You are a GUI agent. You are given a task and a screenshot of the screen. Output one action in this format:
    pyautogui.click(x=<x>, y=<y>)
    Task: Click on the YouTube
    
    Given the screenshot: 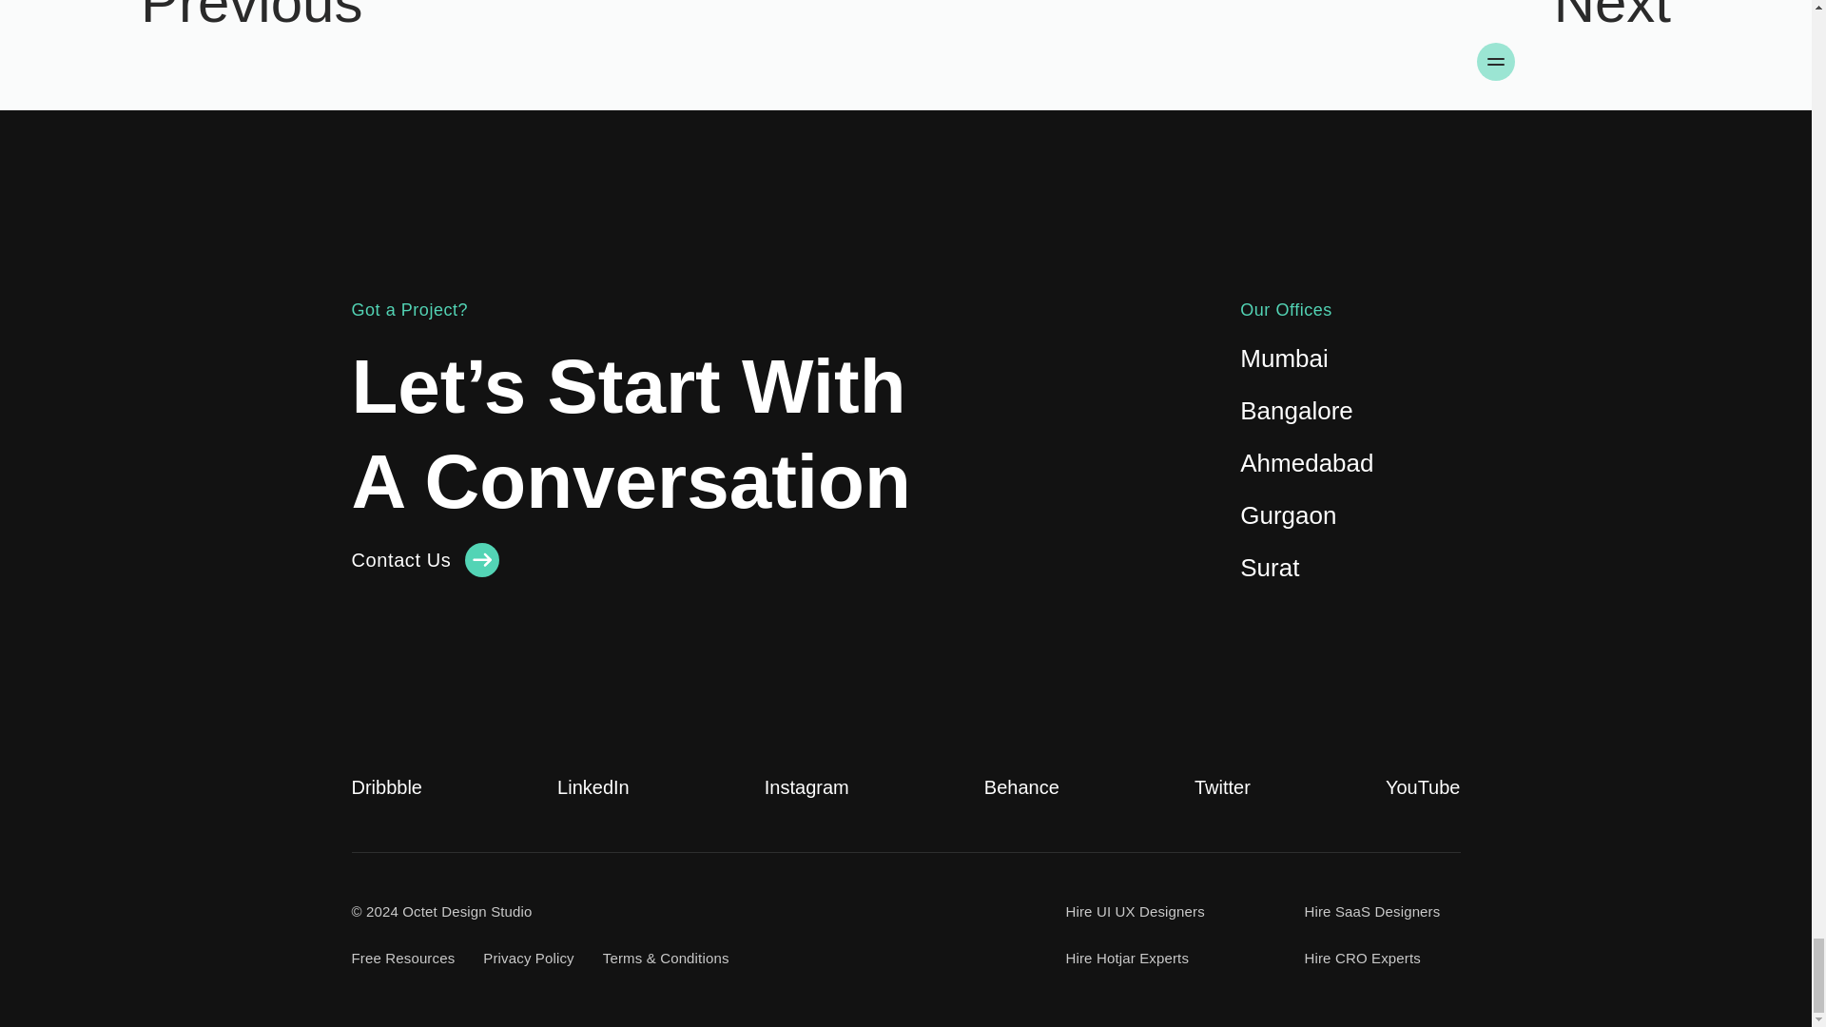 What is the action you would take?
    pyautogui.click(x=1423, y=787)
    